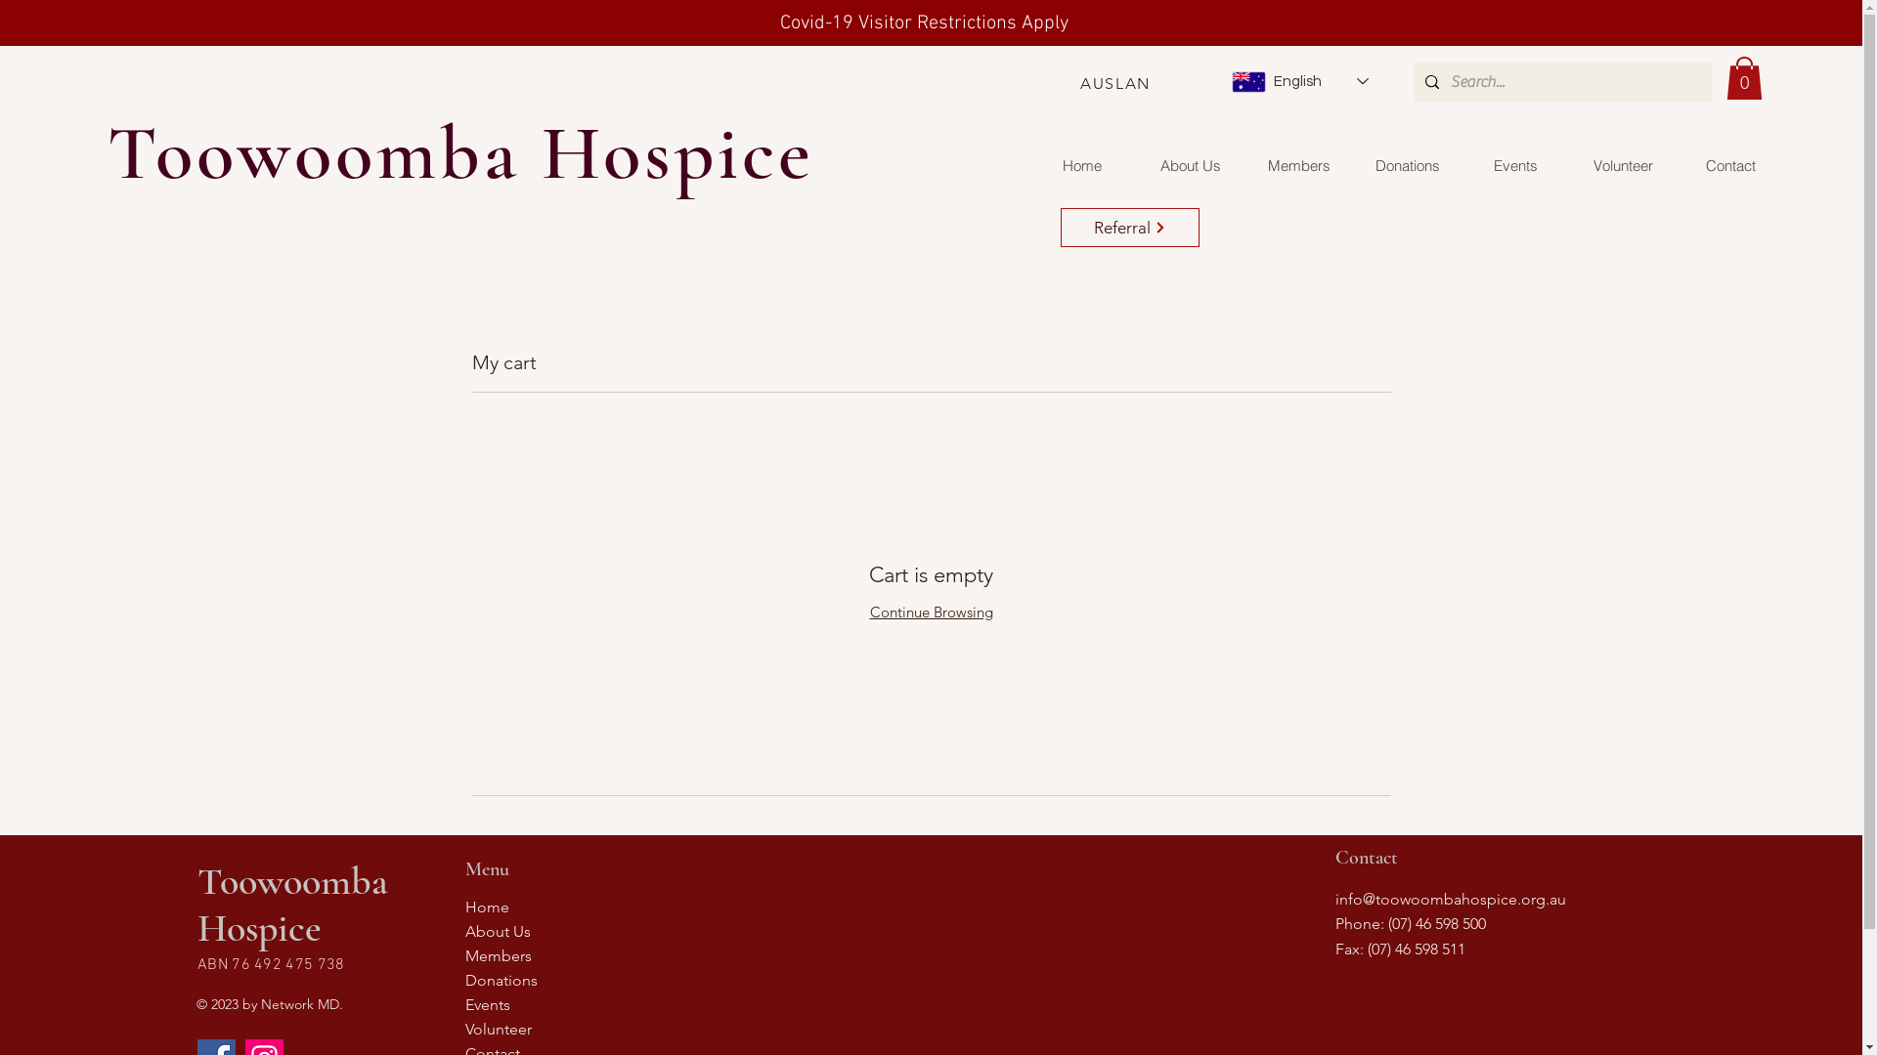 Image resolution: width=1877 pixels, height=1055 pixels. What do you see at coordinates (1730, 166) in the screenshot?
I see `Contact` at bounding box center [1730, 166].